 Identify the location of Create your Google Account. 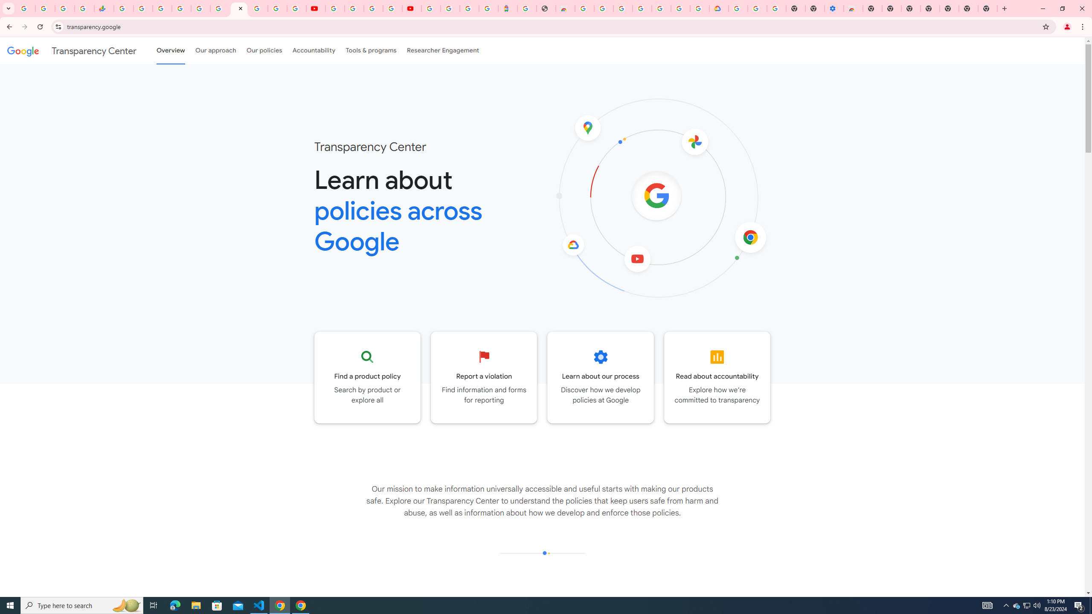
(373, 9).